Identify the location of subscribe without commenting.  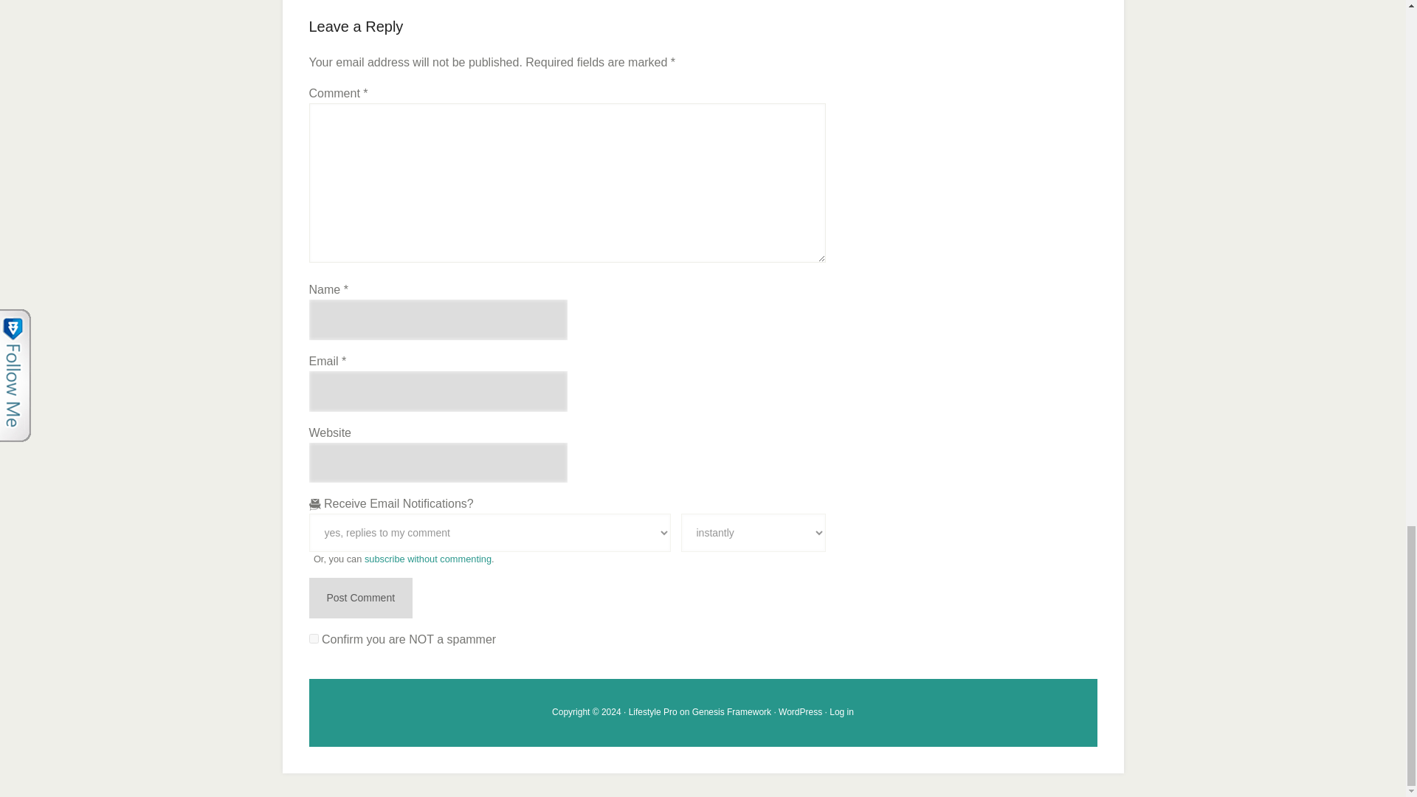
(428, 558).